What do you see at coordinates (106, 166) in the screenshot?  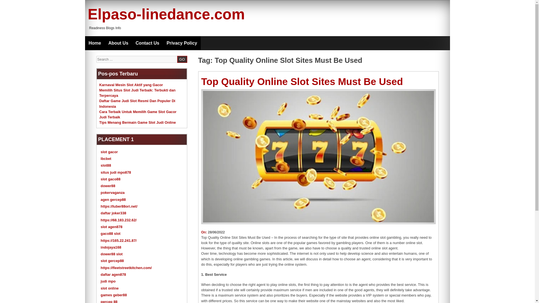 I see `slot88` at bounding box center [106, 166].